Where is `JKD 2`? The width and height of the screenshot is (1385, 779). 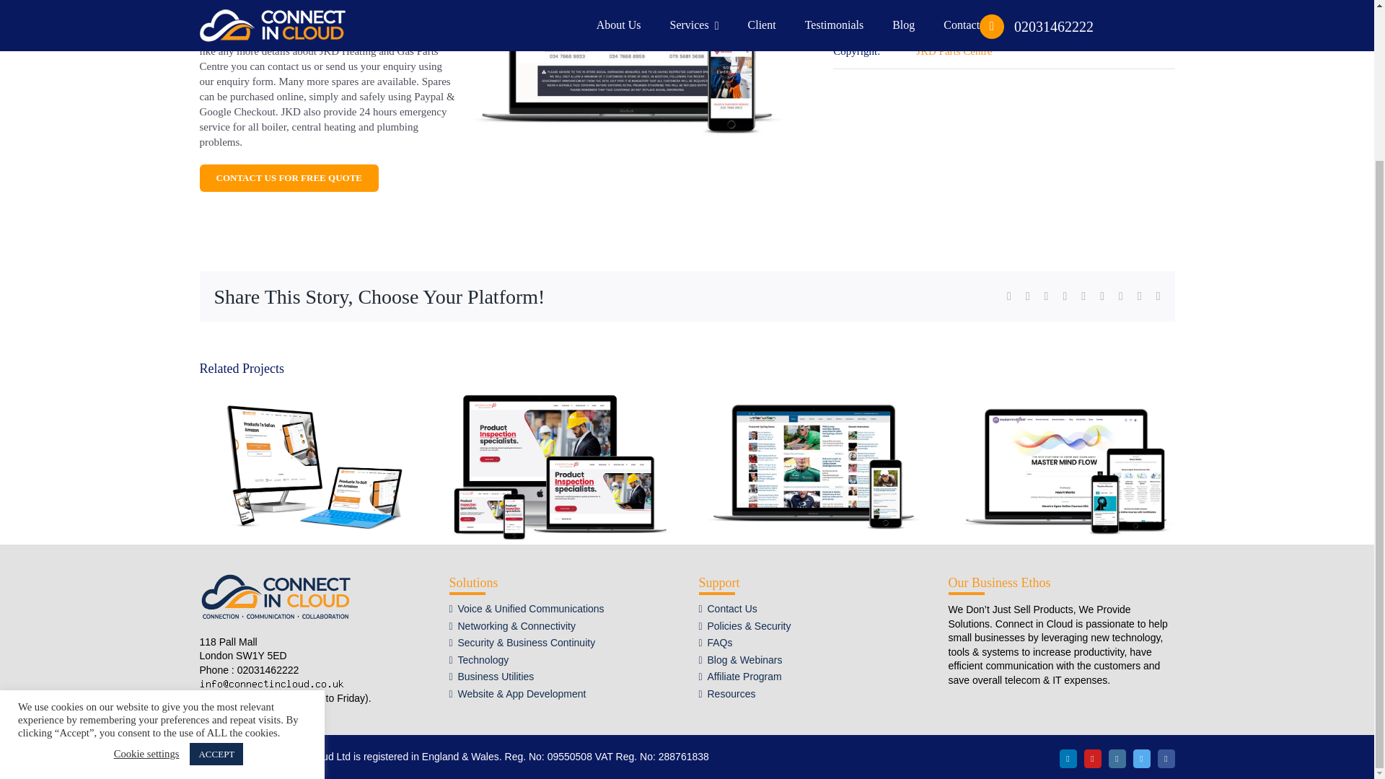 JKD 2 is located at coordinates (627, 74).